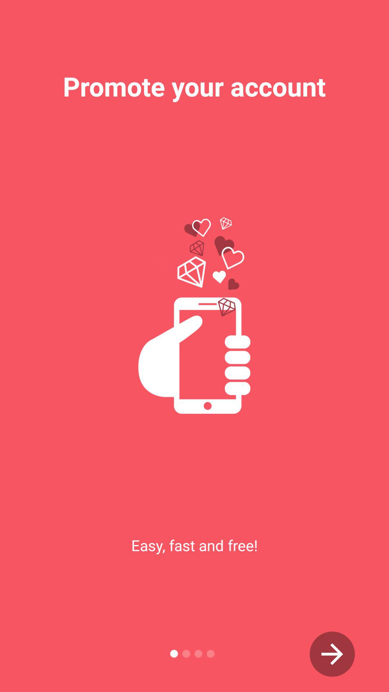 Image resolution: width=389 pixels, height=692 pixels. What do you see at coordinates (332, 654) in the screenshot?
I see `next button` at bounding box center [332, 654].